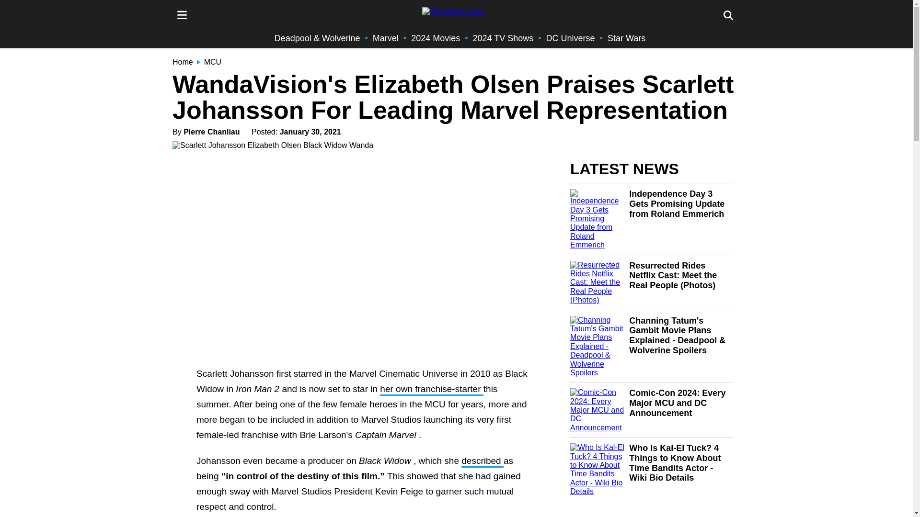  What do you see at coordinates (571, 38) in the screenshot?
I see `DC Universe` at bounding box center [571, 38].